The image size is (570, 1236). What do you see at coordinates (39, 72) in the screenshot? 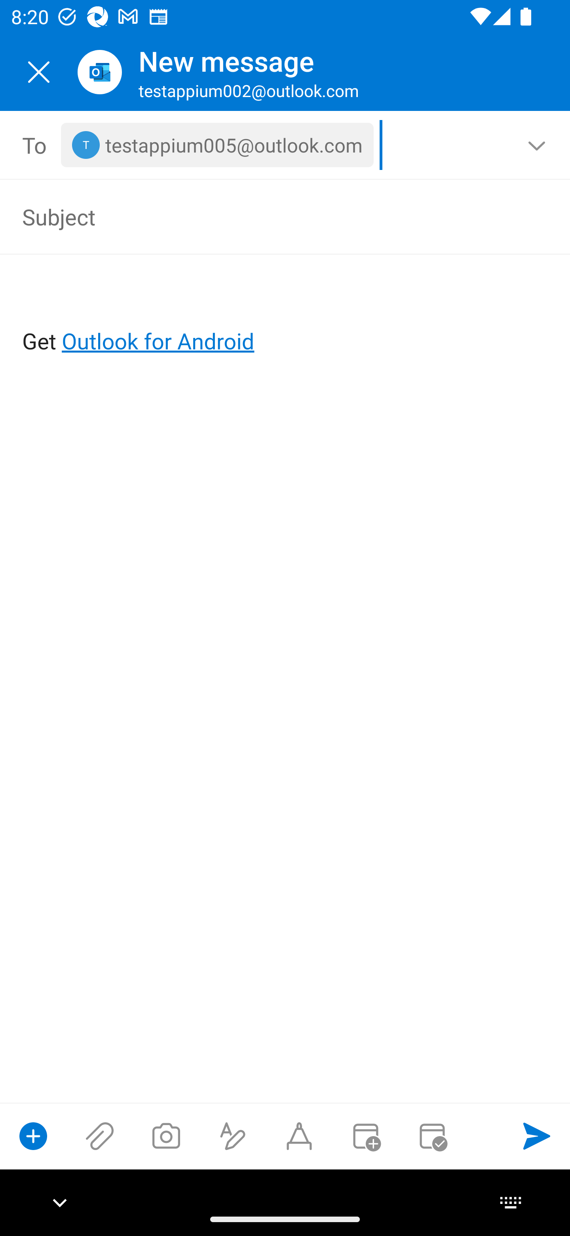
I see `Close` at bounding box center [39, 72].